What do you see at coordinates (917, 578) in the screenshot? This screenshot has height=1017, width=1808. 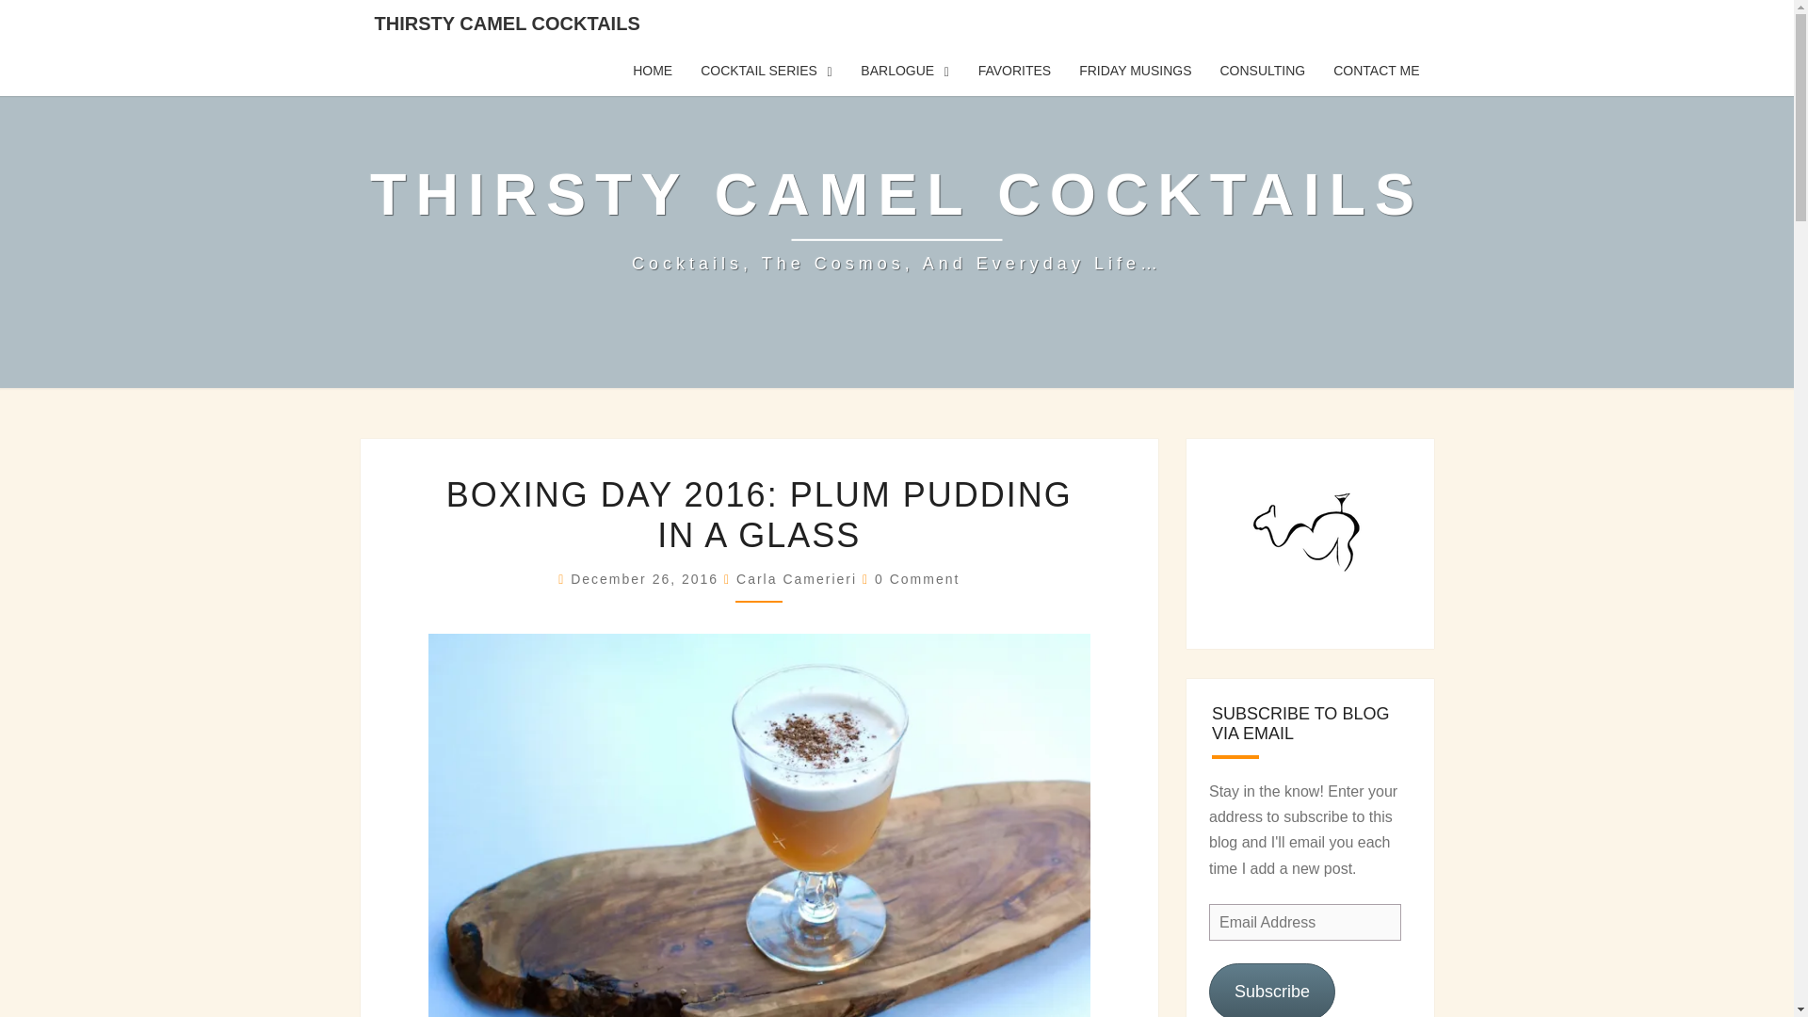 I see `0 Comment` at bounding box center [917, 578].